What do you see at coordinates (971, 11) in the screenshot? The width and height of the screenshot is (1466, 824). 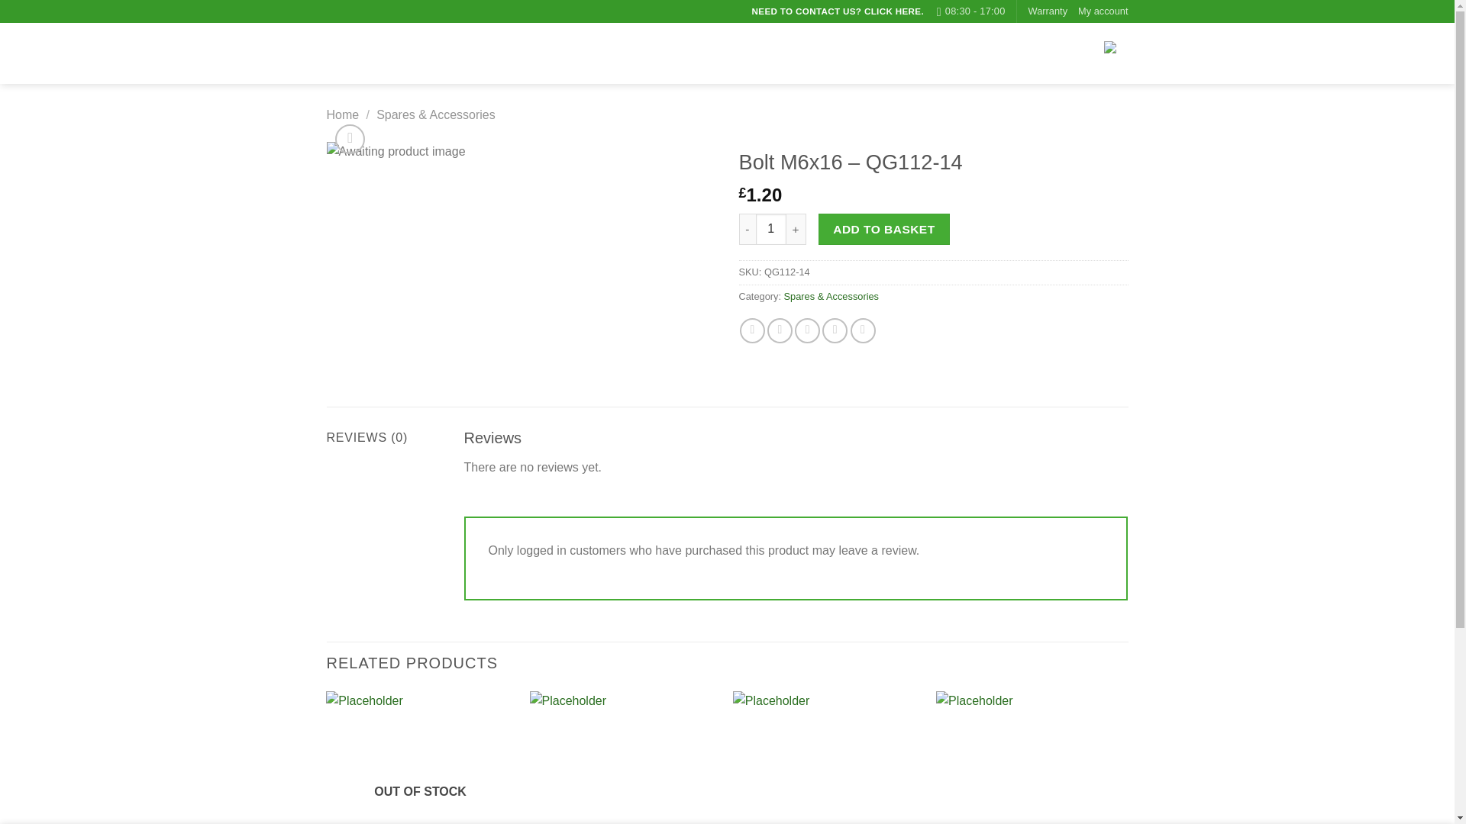 I see `08:30 - 17:00` at bounding box center [971, 11].